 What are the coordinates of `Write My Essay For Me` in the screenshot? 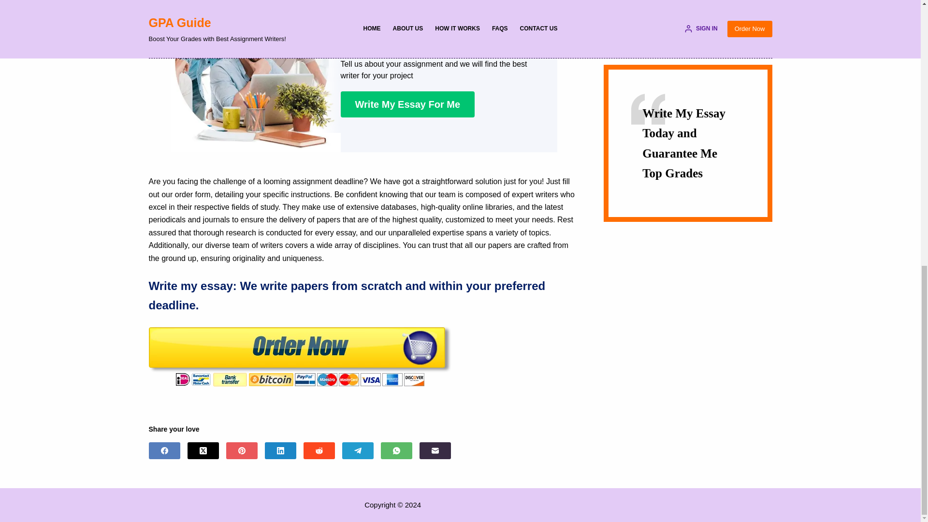 It's located at (407, 104).